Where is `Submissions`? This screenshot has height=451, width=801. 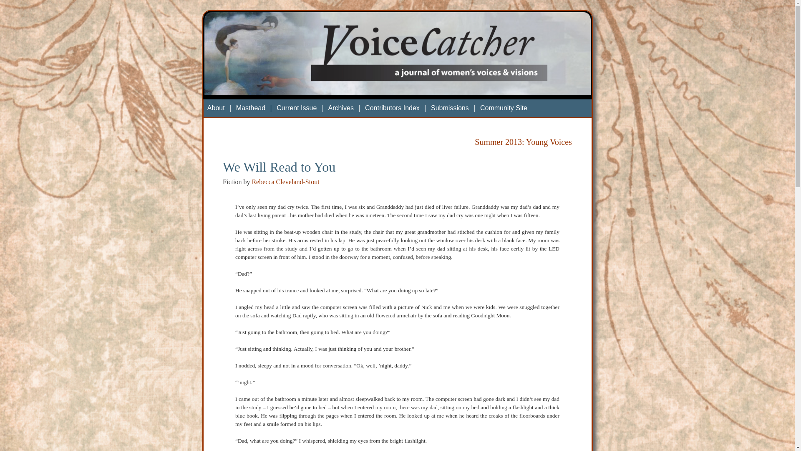
Submissions is located at coordinates (450, 108).